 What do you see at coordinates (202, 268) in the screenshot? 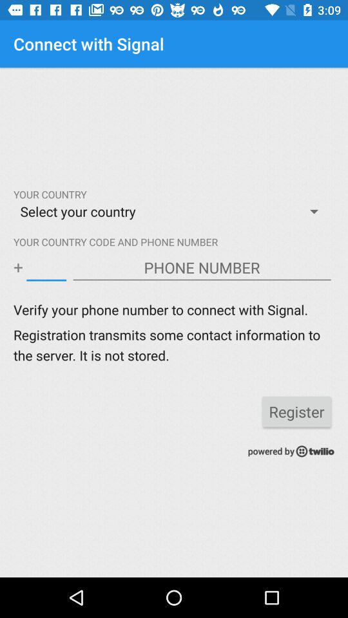
I see `phone number` at bounding box center [202, 268].